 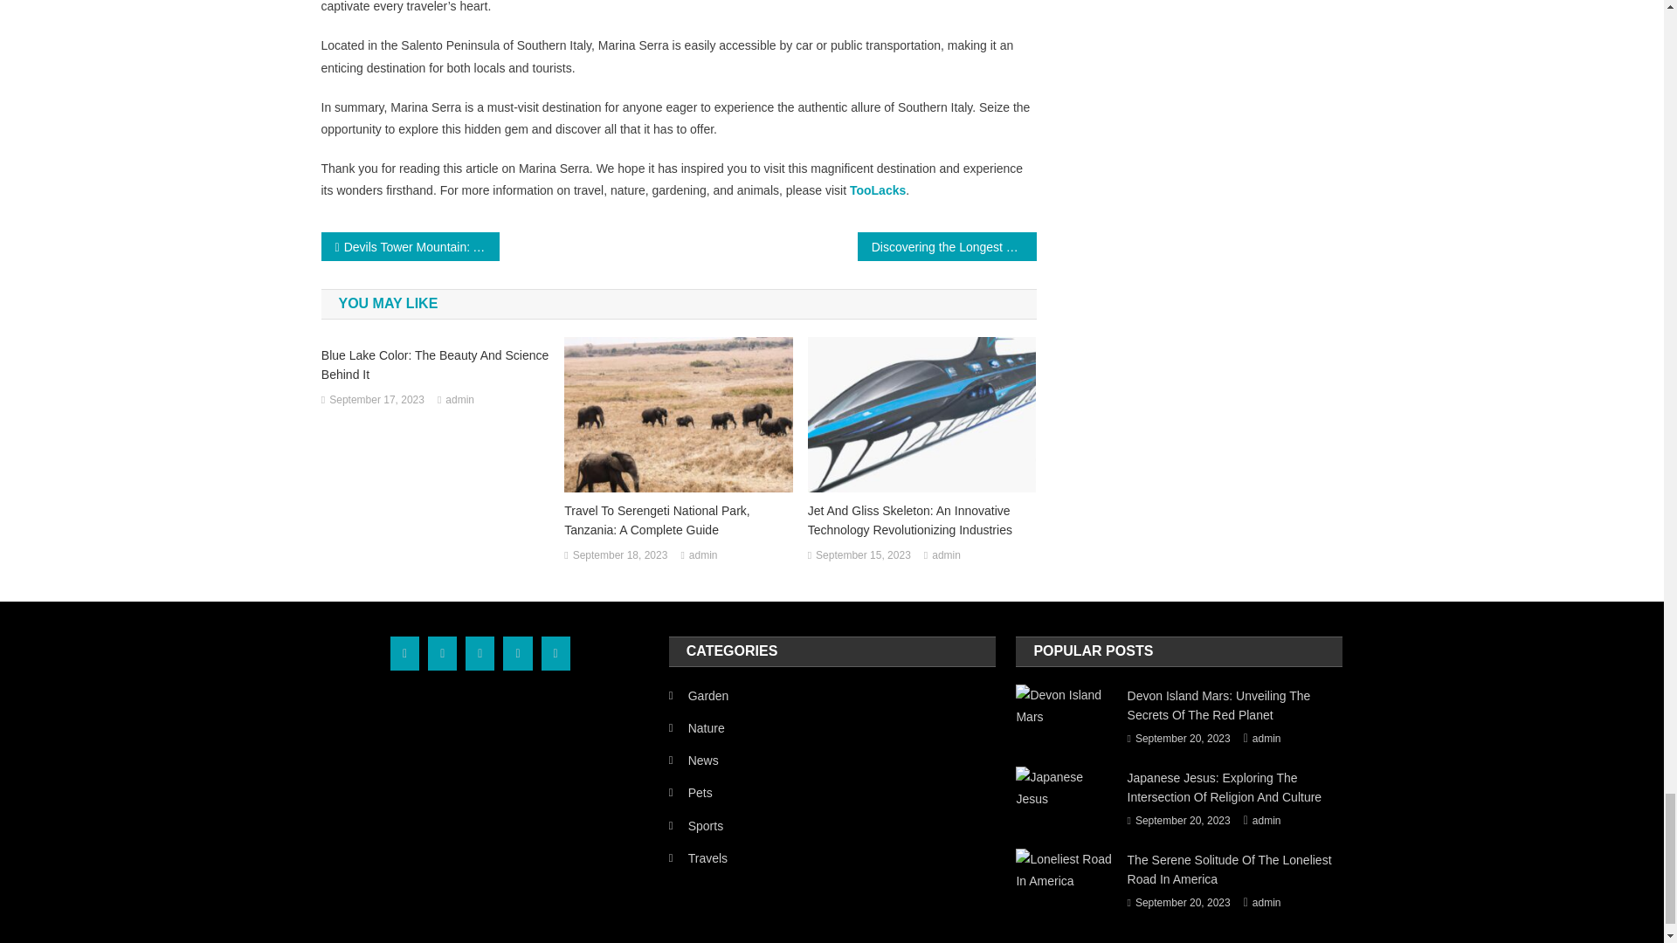 What do you see at coordinates (459, 400) in the screenshot?
I see `admin` at bounding box center [459, 400].